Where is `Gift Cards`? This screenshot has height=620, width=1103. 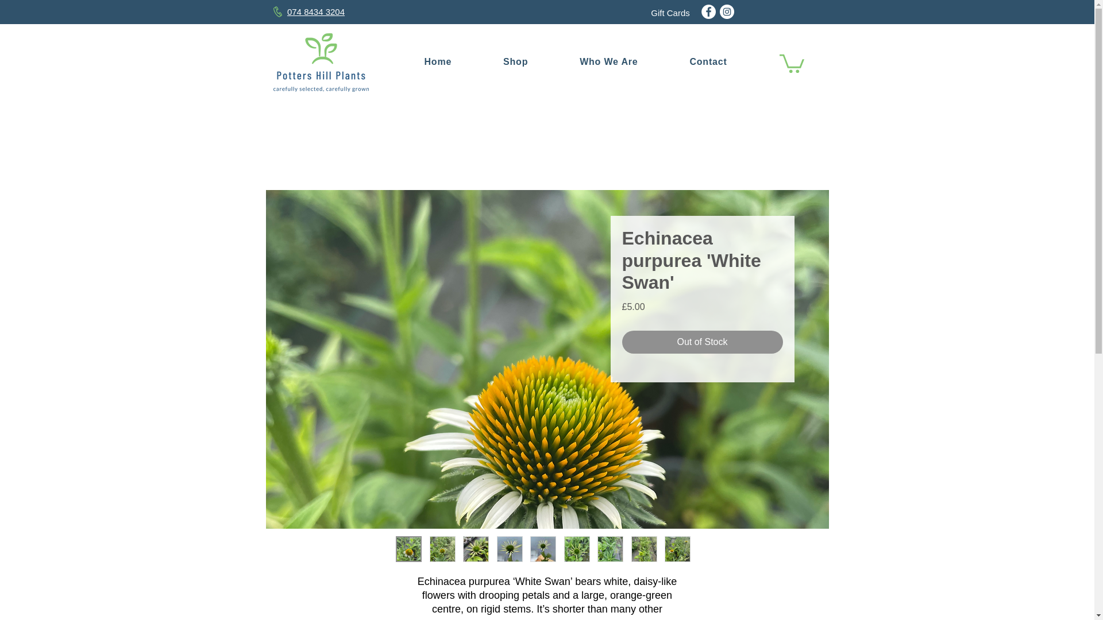
Gift Cards is located at coordinates (670, 13).